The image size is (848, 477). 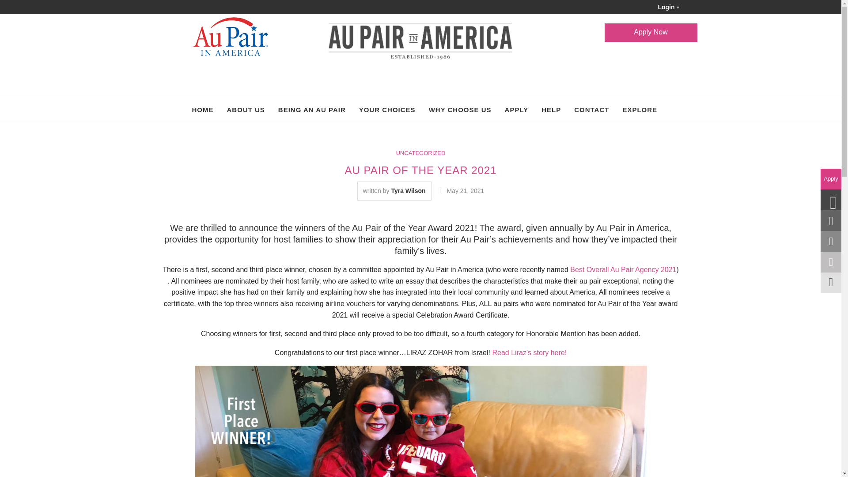 I want to click on Login, so click(x=668, y=7).